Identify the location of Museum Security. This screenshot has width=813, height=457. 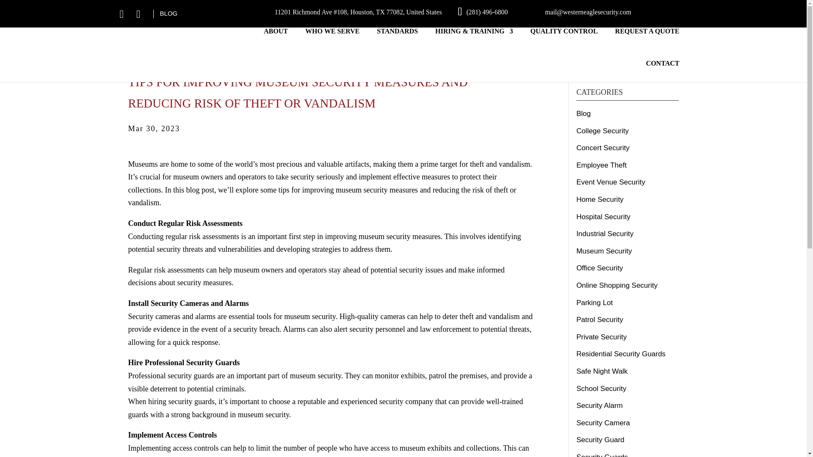
(604, 251).